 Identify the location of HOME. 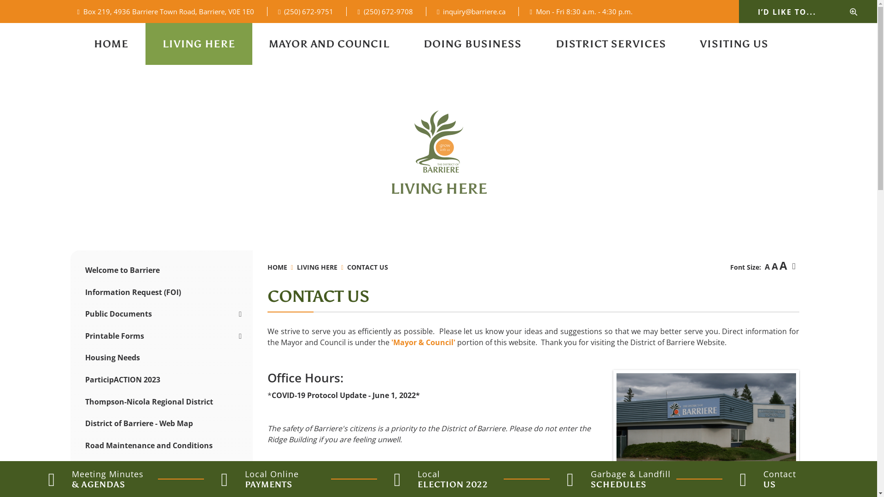
(111, 44).